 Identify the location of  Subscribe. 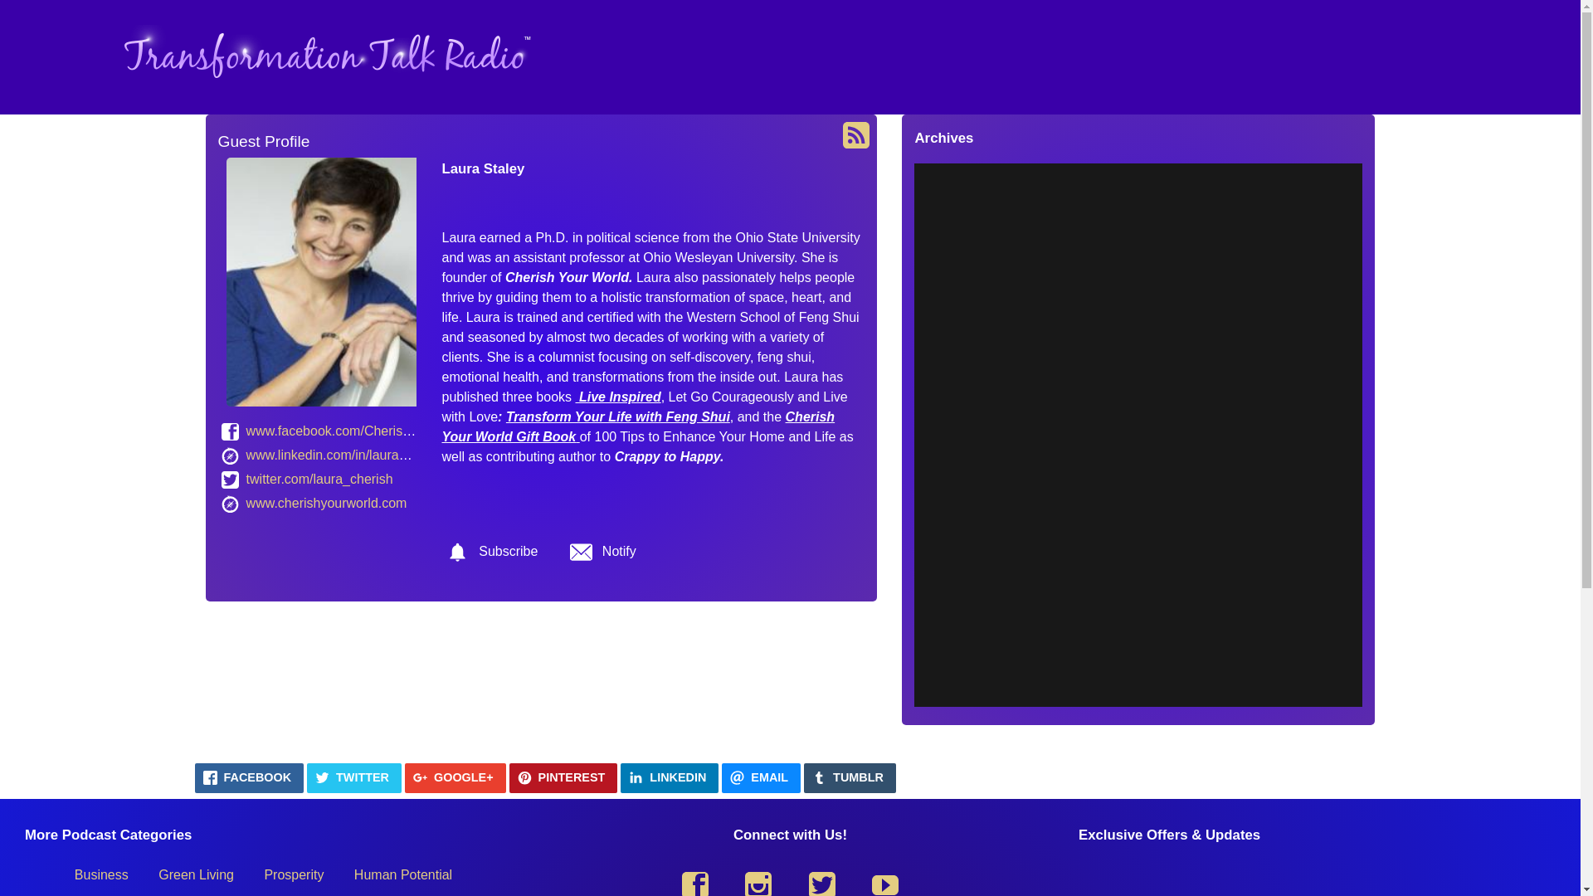
(491, 553).